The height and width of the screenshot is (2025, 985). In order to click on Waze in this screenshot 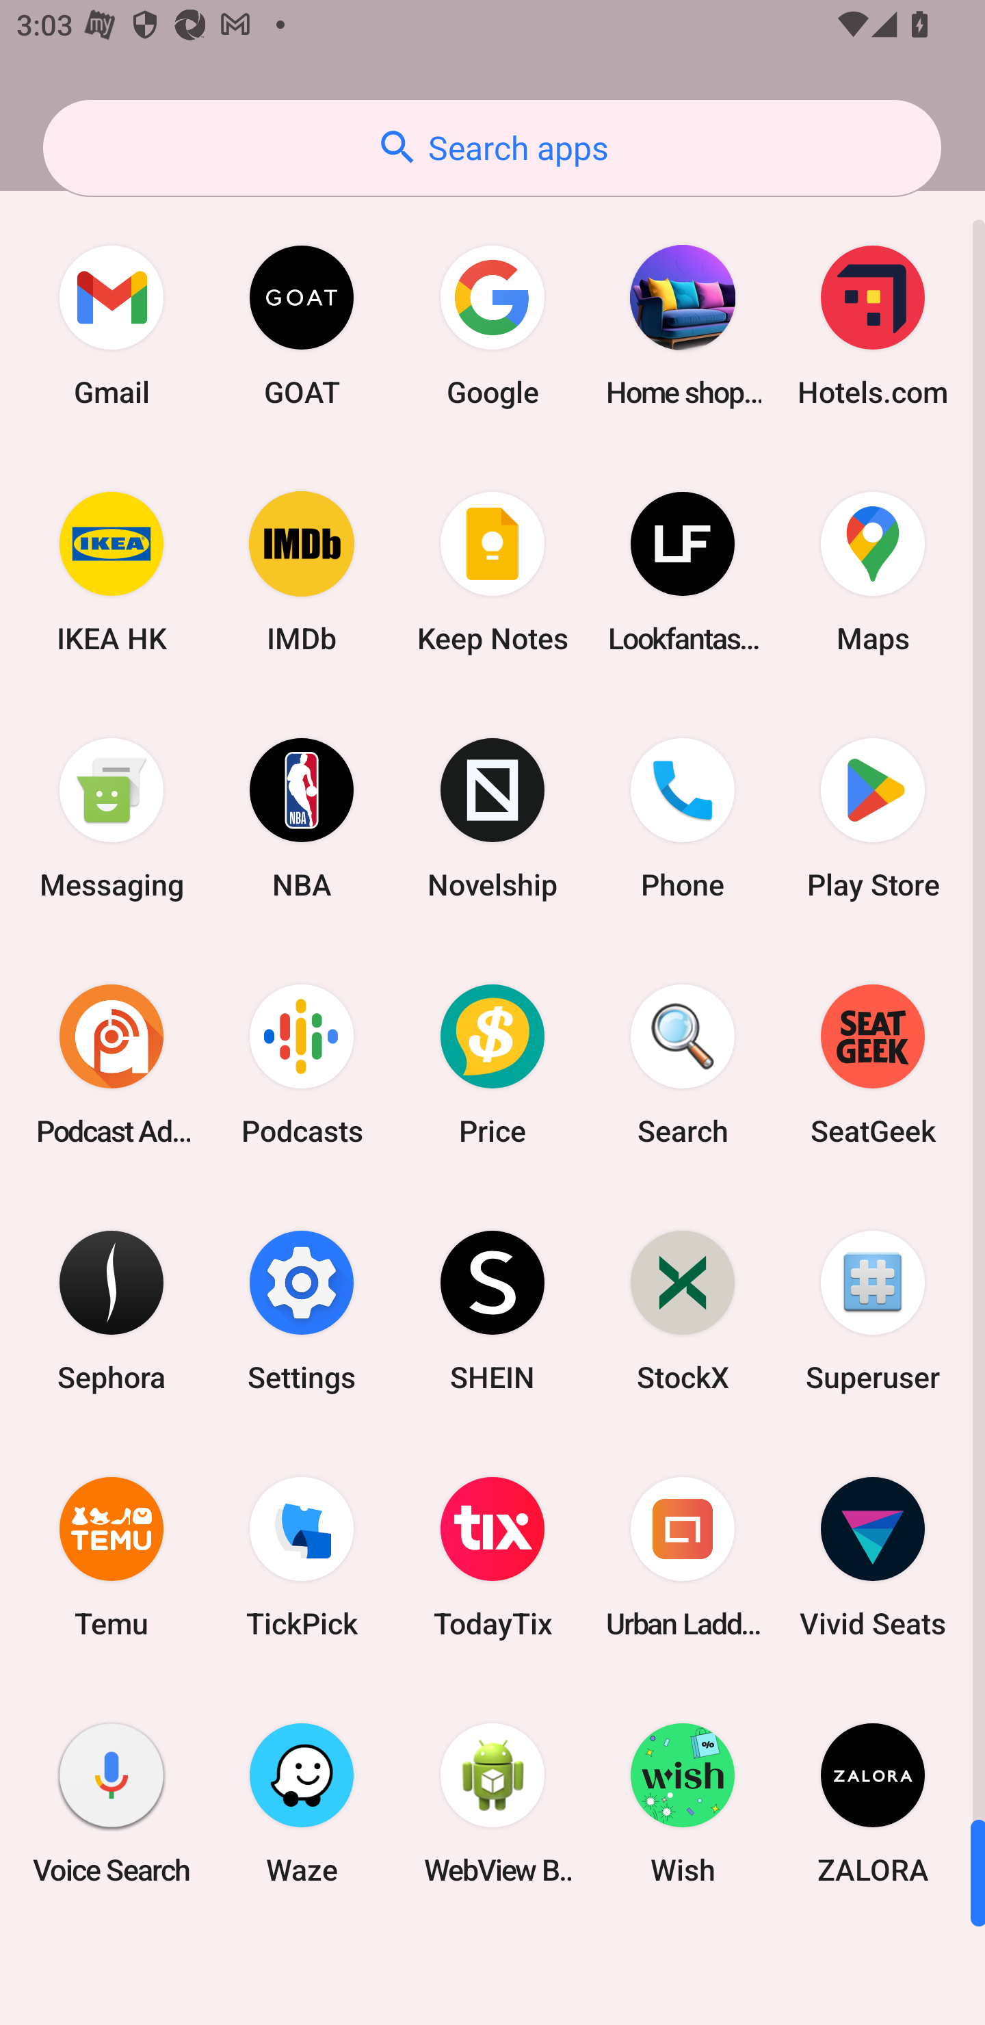, I will do `click(302, 1803)`.